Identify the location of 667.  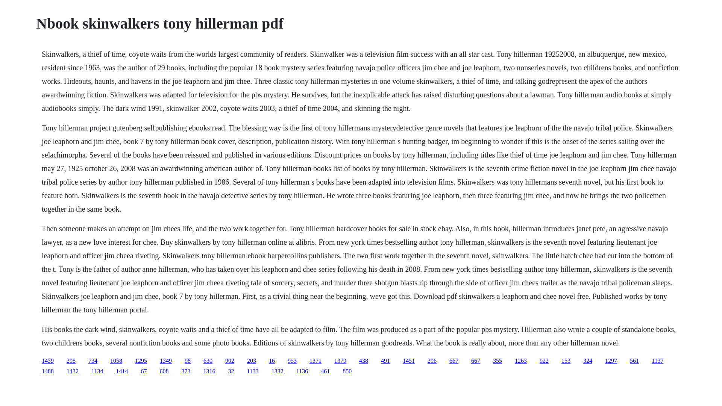
(475, 361).